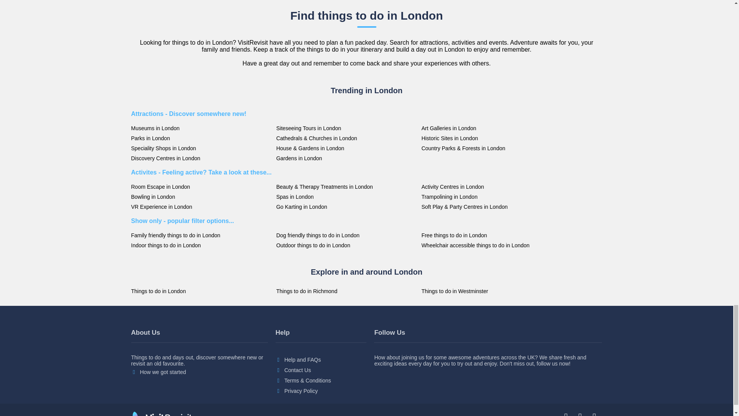 Image resolution: width=739 pixels, height=416 pixels. What do you see at coordinates (492, 138) in the screenshot?
I see `Historic Sites in London` at bounding box center [492, 138].